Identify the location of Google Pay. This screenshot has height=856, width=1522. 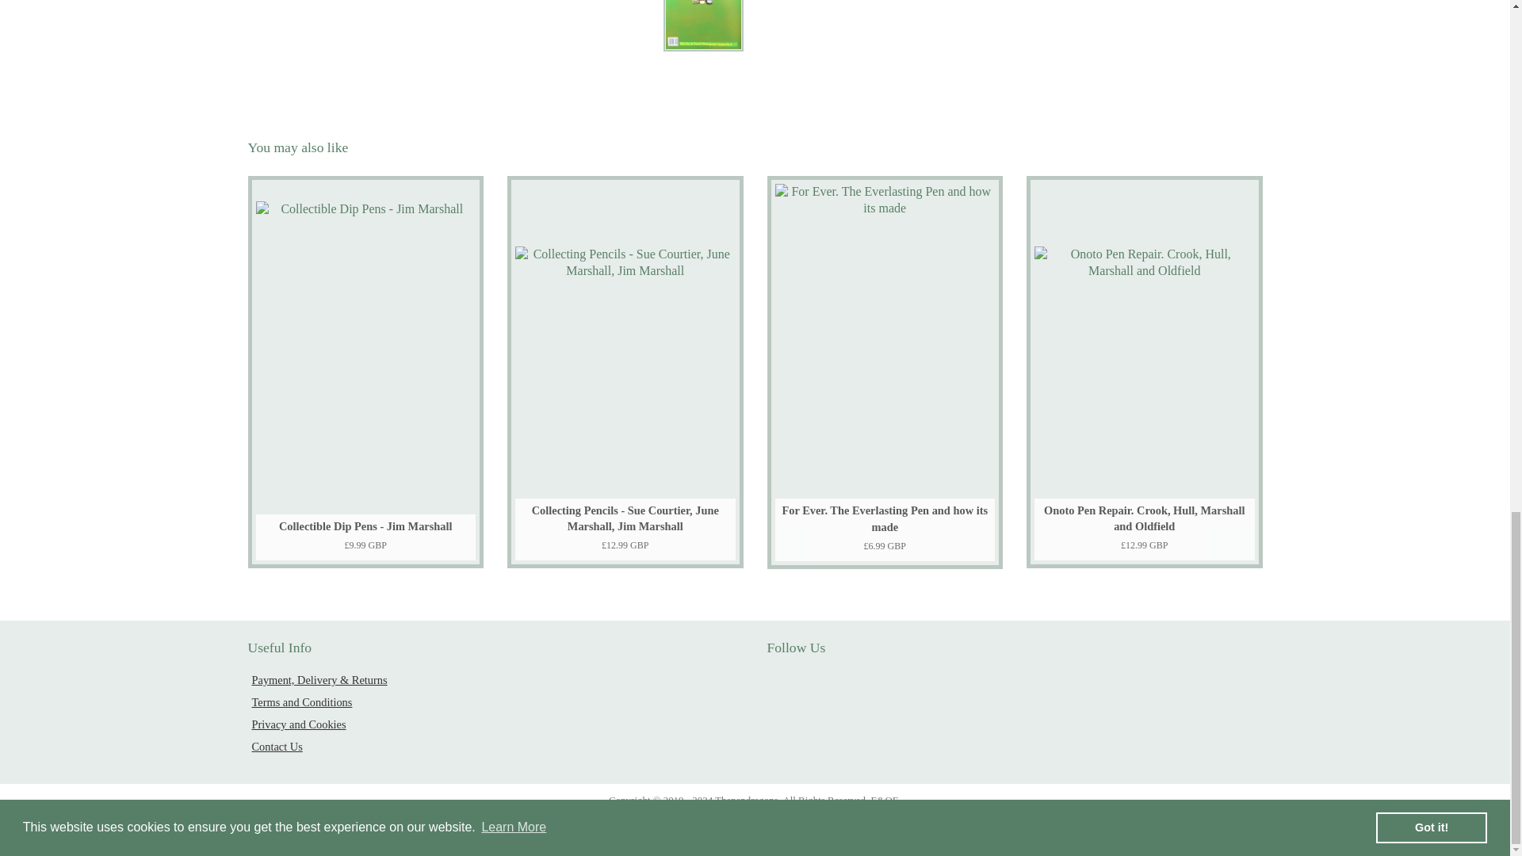
(686, 827).